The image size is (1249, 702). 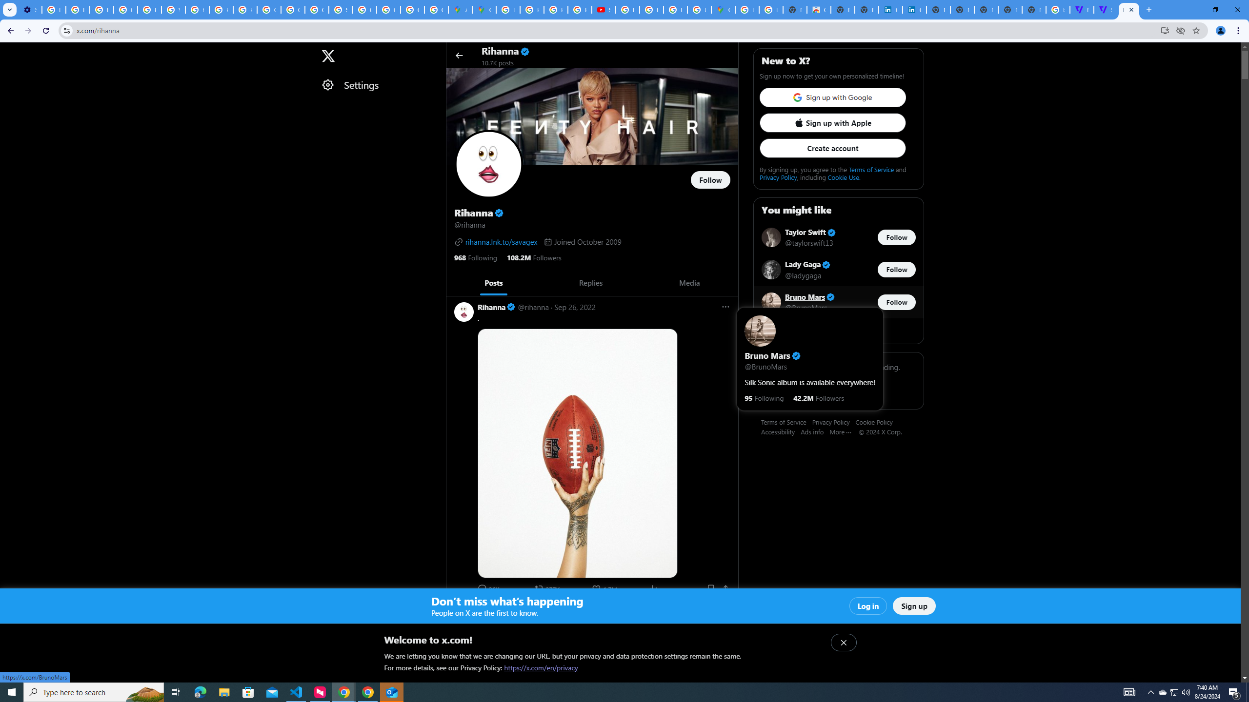 What do you see at coordinates (496, 242) in the screenshot?
I see `rihanna.lnk.to/savagex` at bounding box center [496, 242].